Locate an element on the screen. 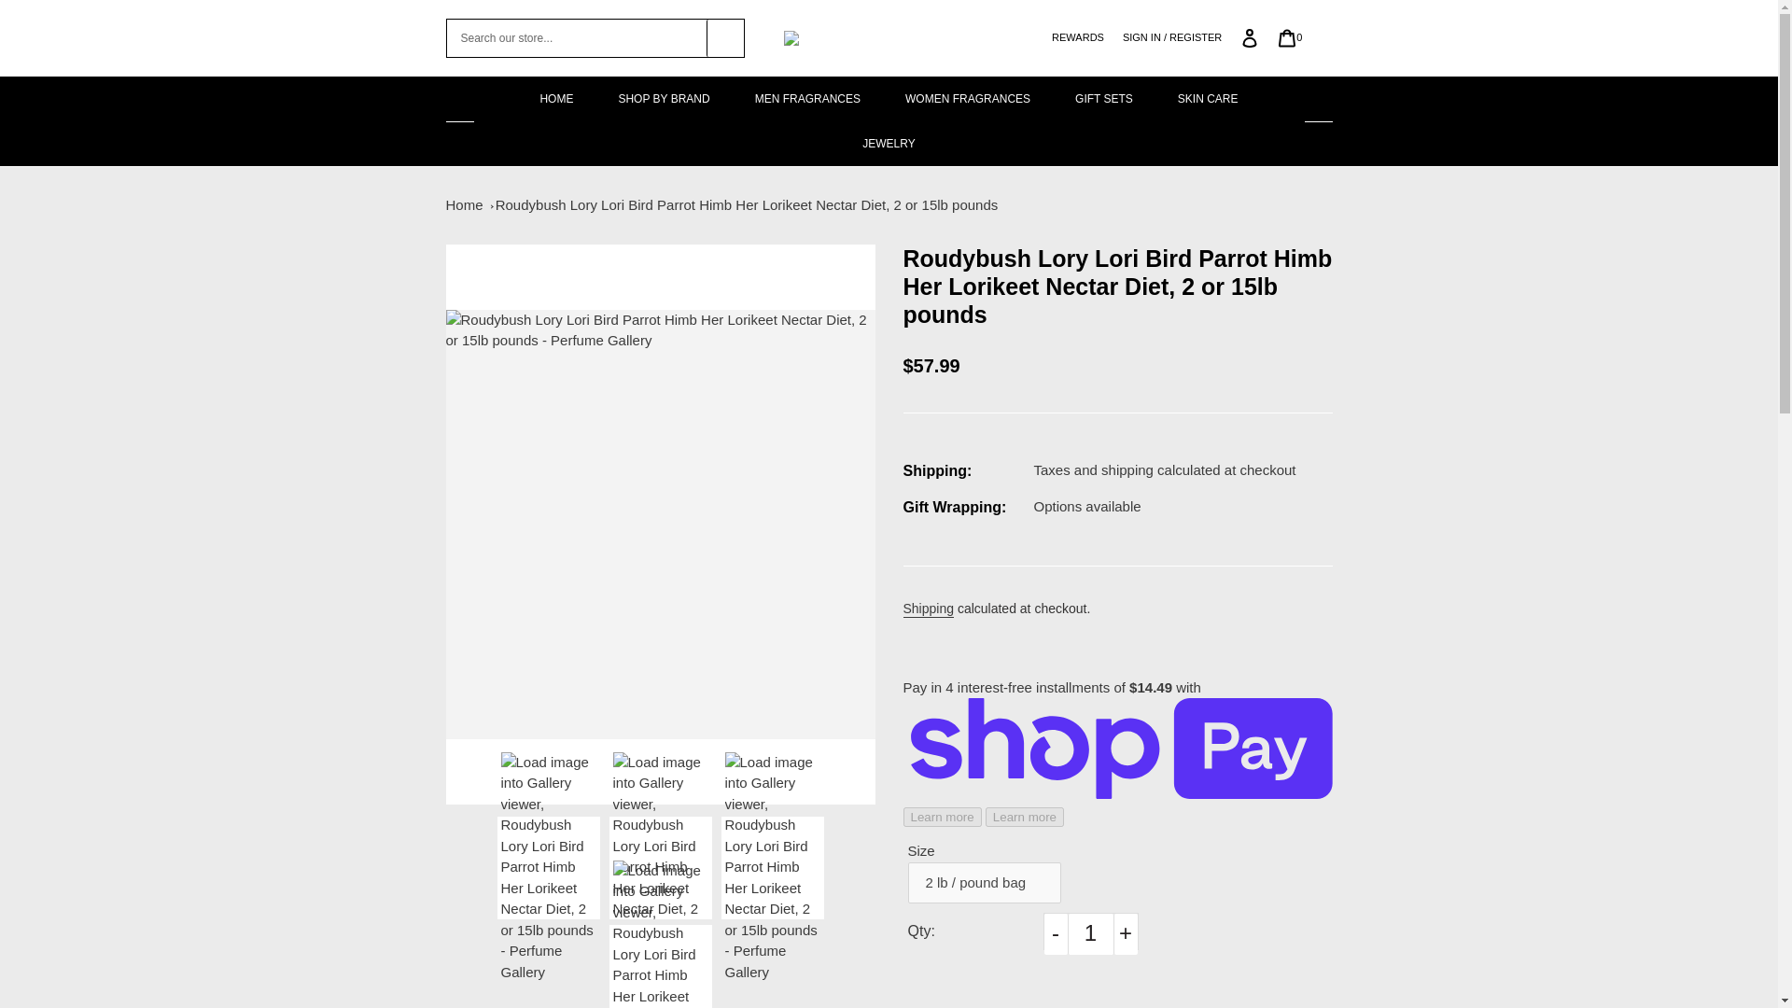 The image size is (1792, 1008). SKIN CARE is located at coordinates (1208, 99).